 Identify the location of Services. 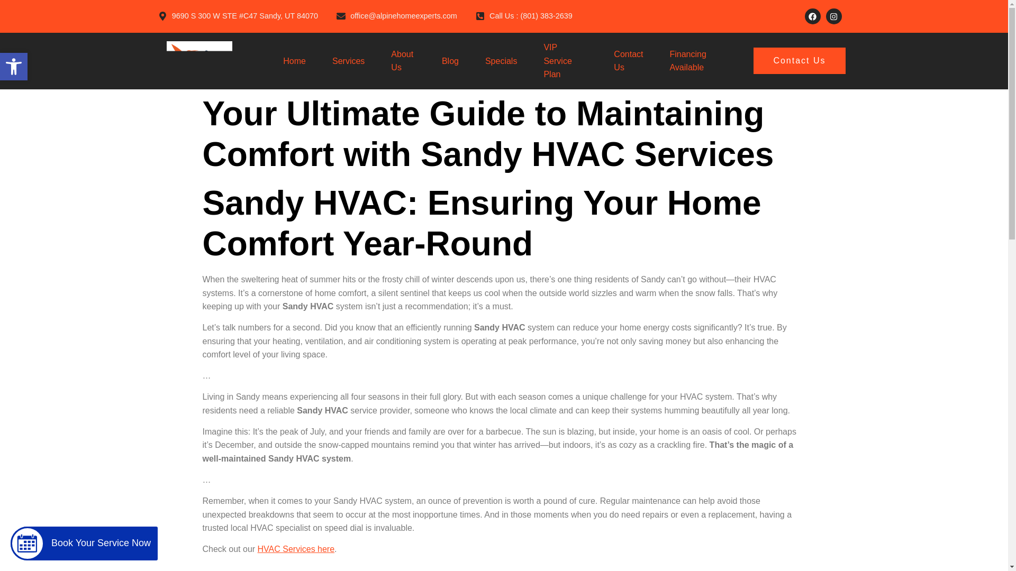
(348, 61).